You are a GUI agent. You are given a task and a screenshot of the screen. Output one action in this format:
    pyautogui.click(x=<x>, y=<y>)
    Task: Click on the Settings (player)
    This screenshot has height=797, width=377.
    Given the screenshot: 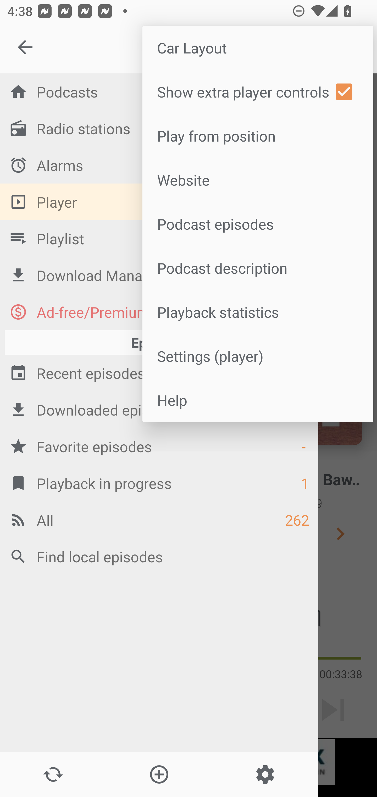 What is the action you would take?
    pyautogui.click(x=258, y=356)
    